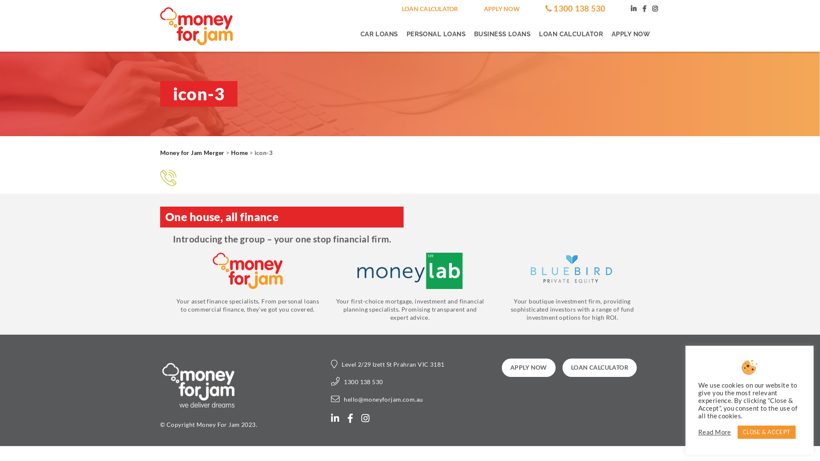 The width and height of the screenshot is (820, 461). I want to click on Money for Jam Merger, so click(192, 153).